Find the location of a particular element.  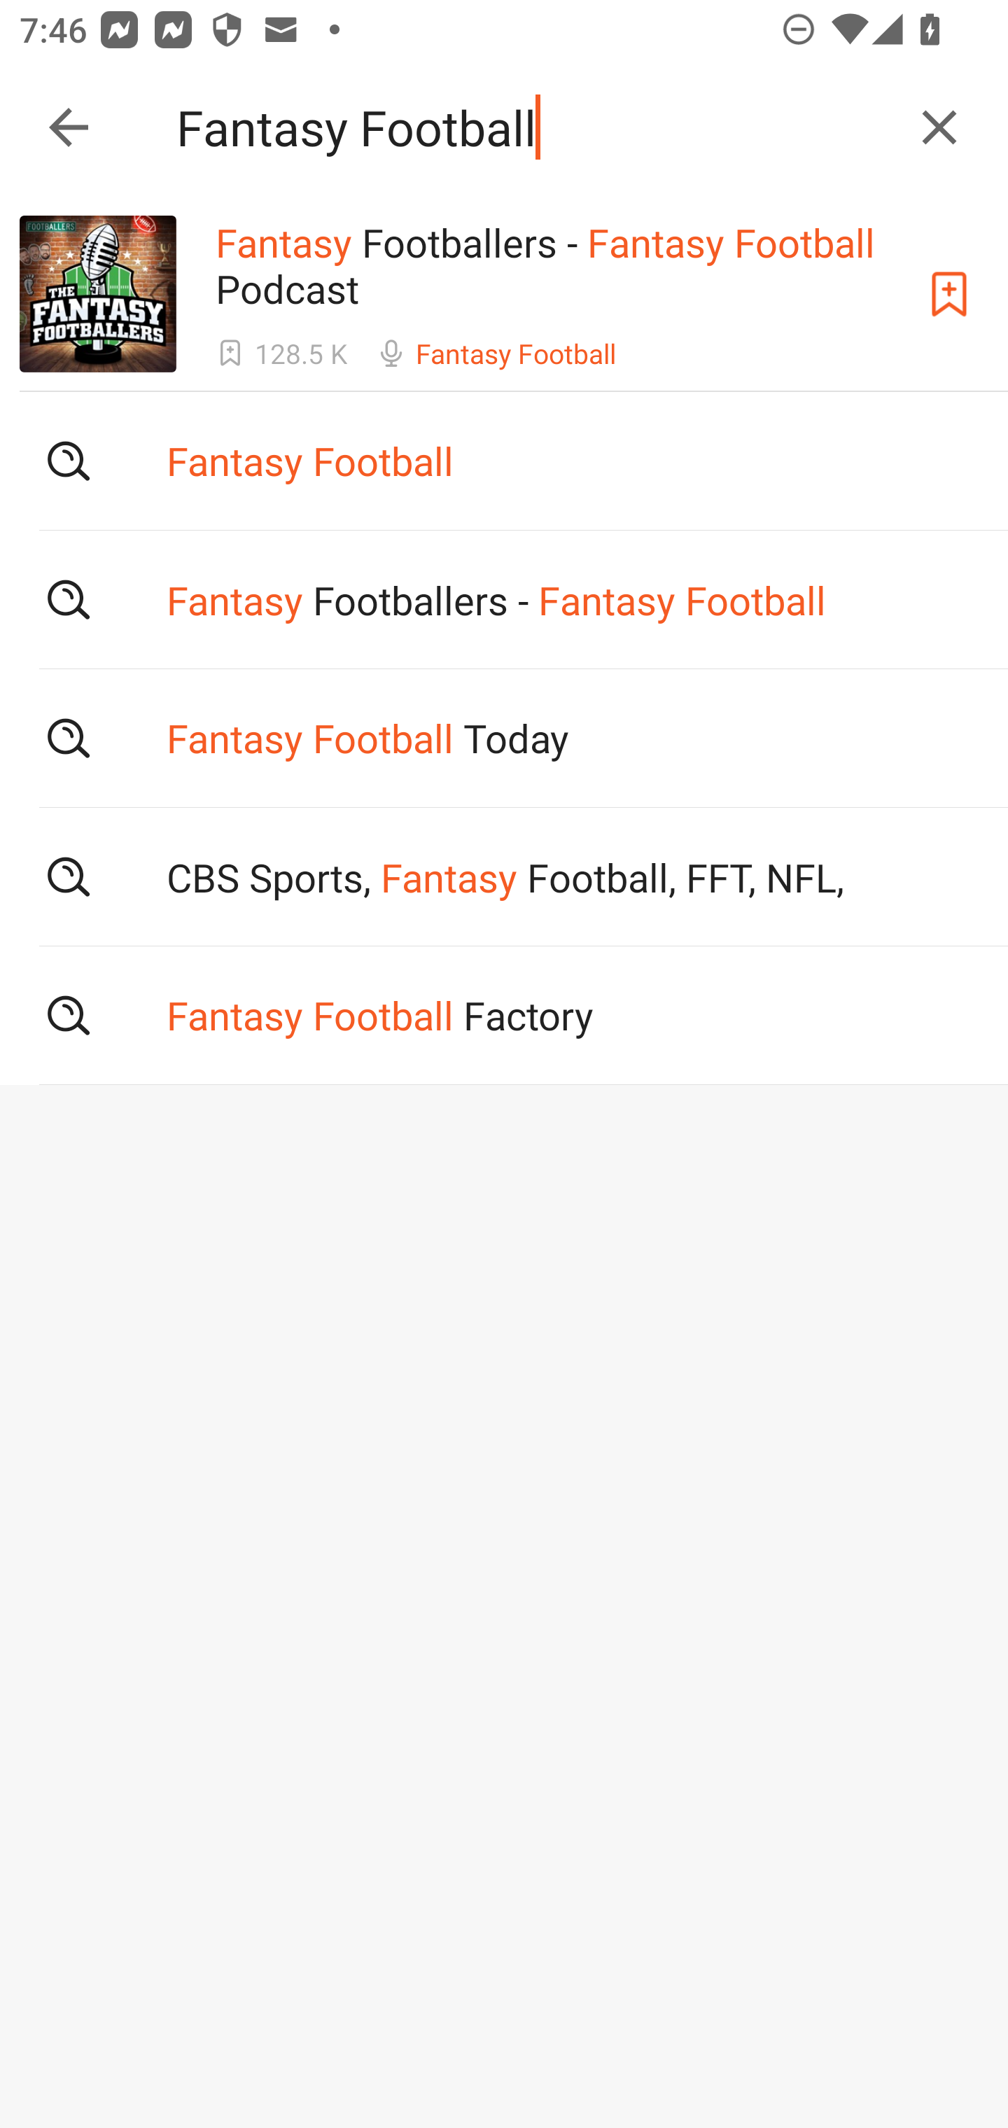

Collapse is located at coordinates (69, 127).